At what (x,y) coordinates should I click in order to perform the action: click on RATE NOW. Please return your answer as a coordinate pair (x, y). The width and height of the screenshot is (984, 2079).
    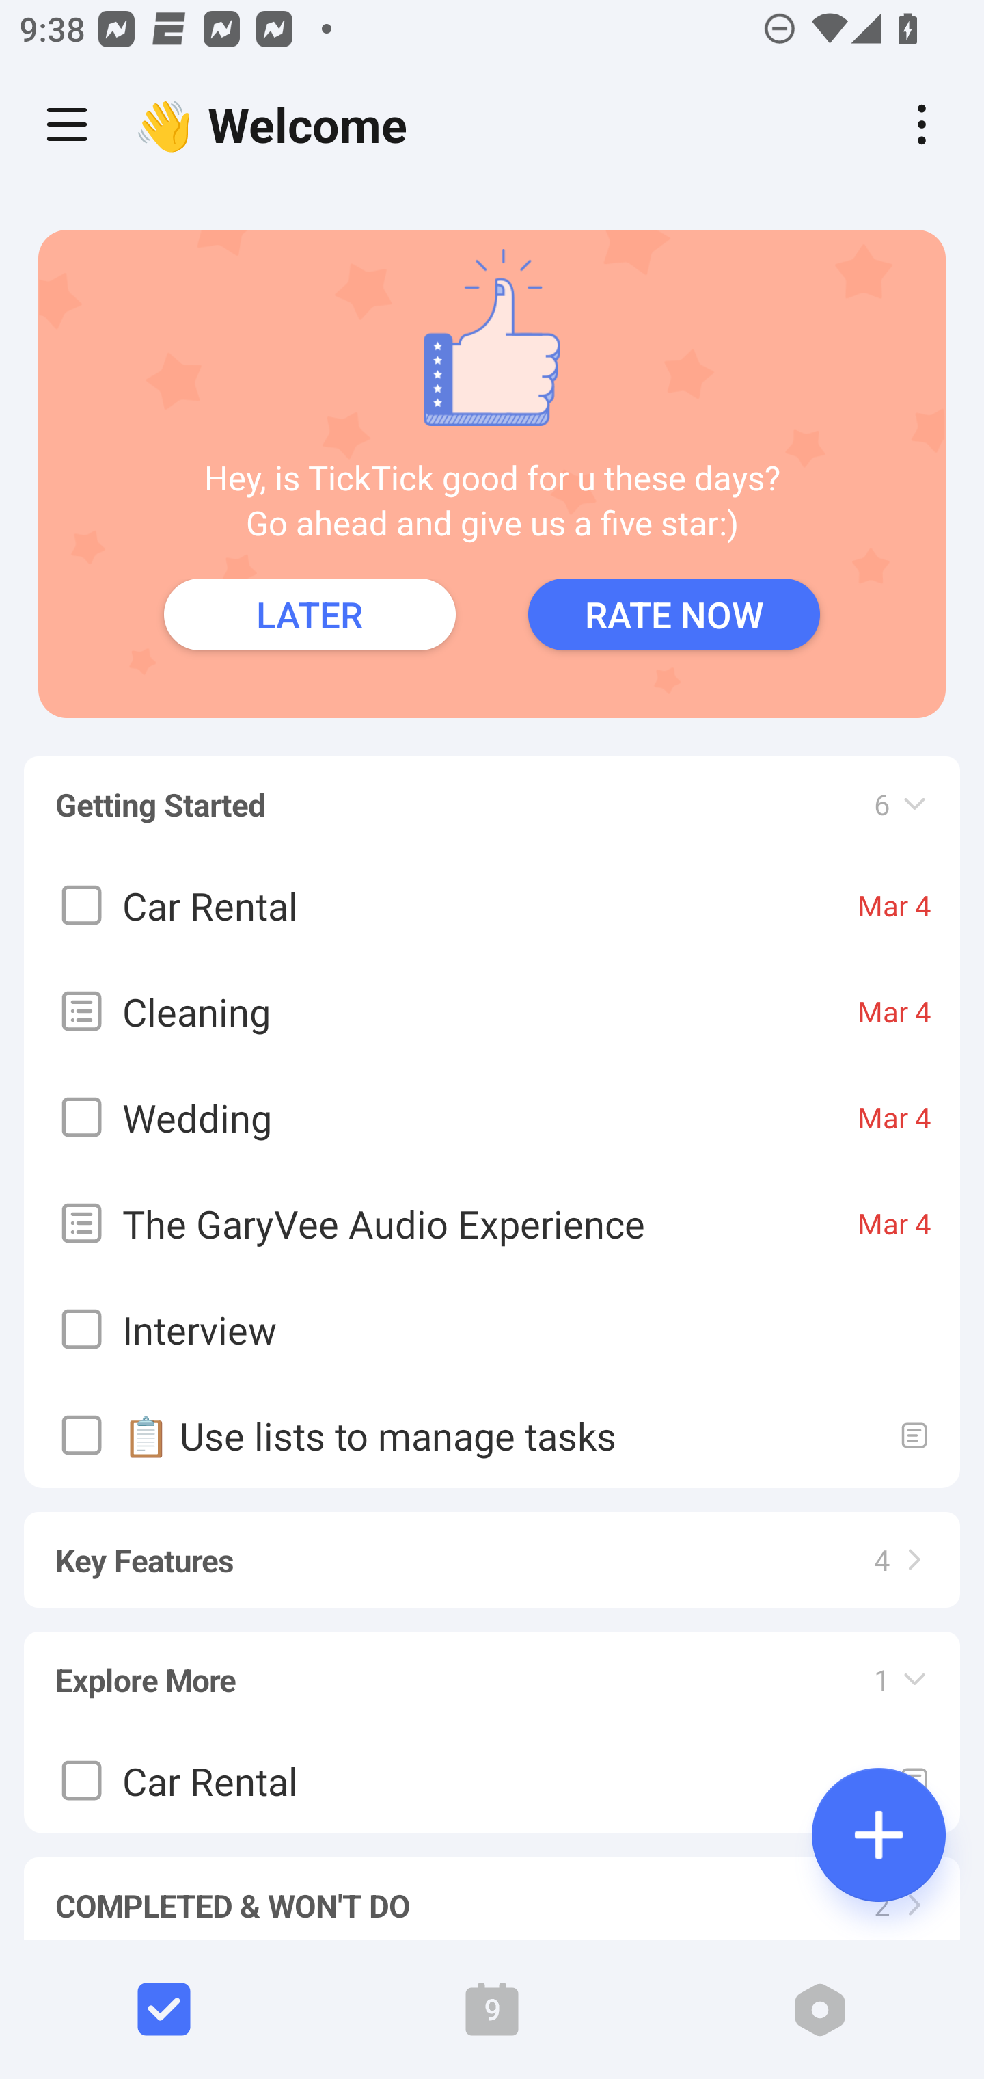
    Looking at the image, I should click on (674, 614).